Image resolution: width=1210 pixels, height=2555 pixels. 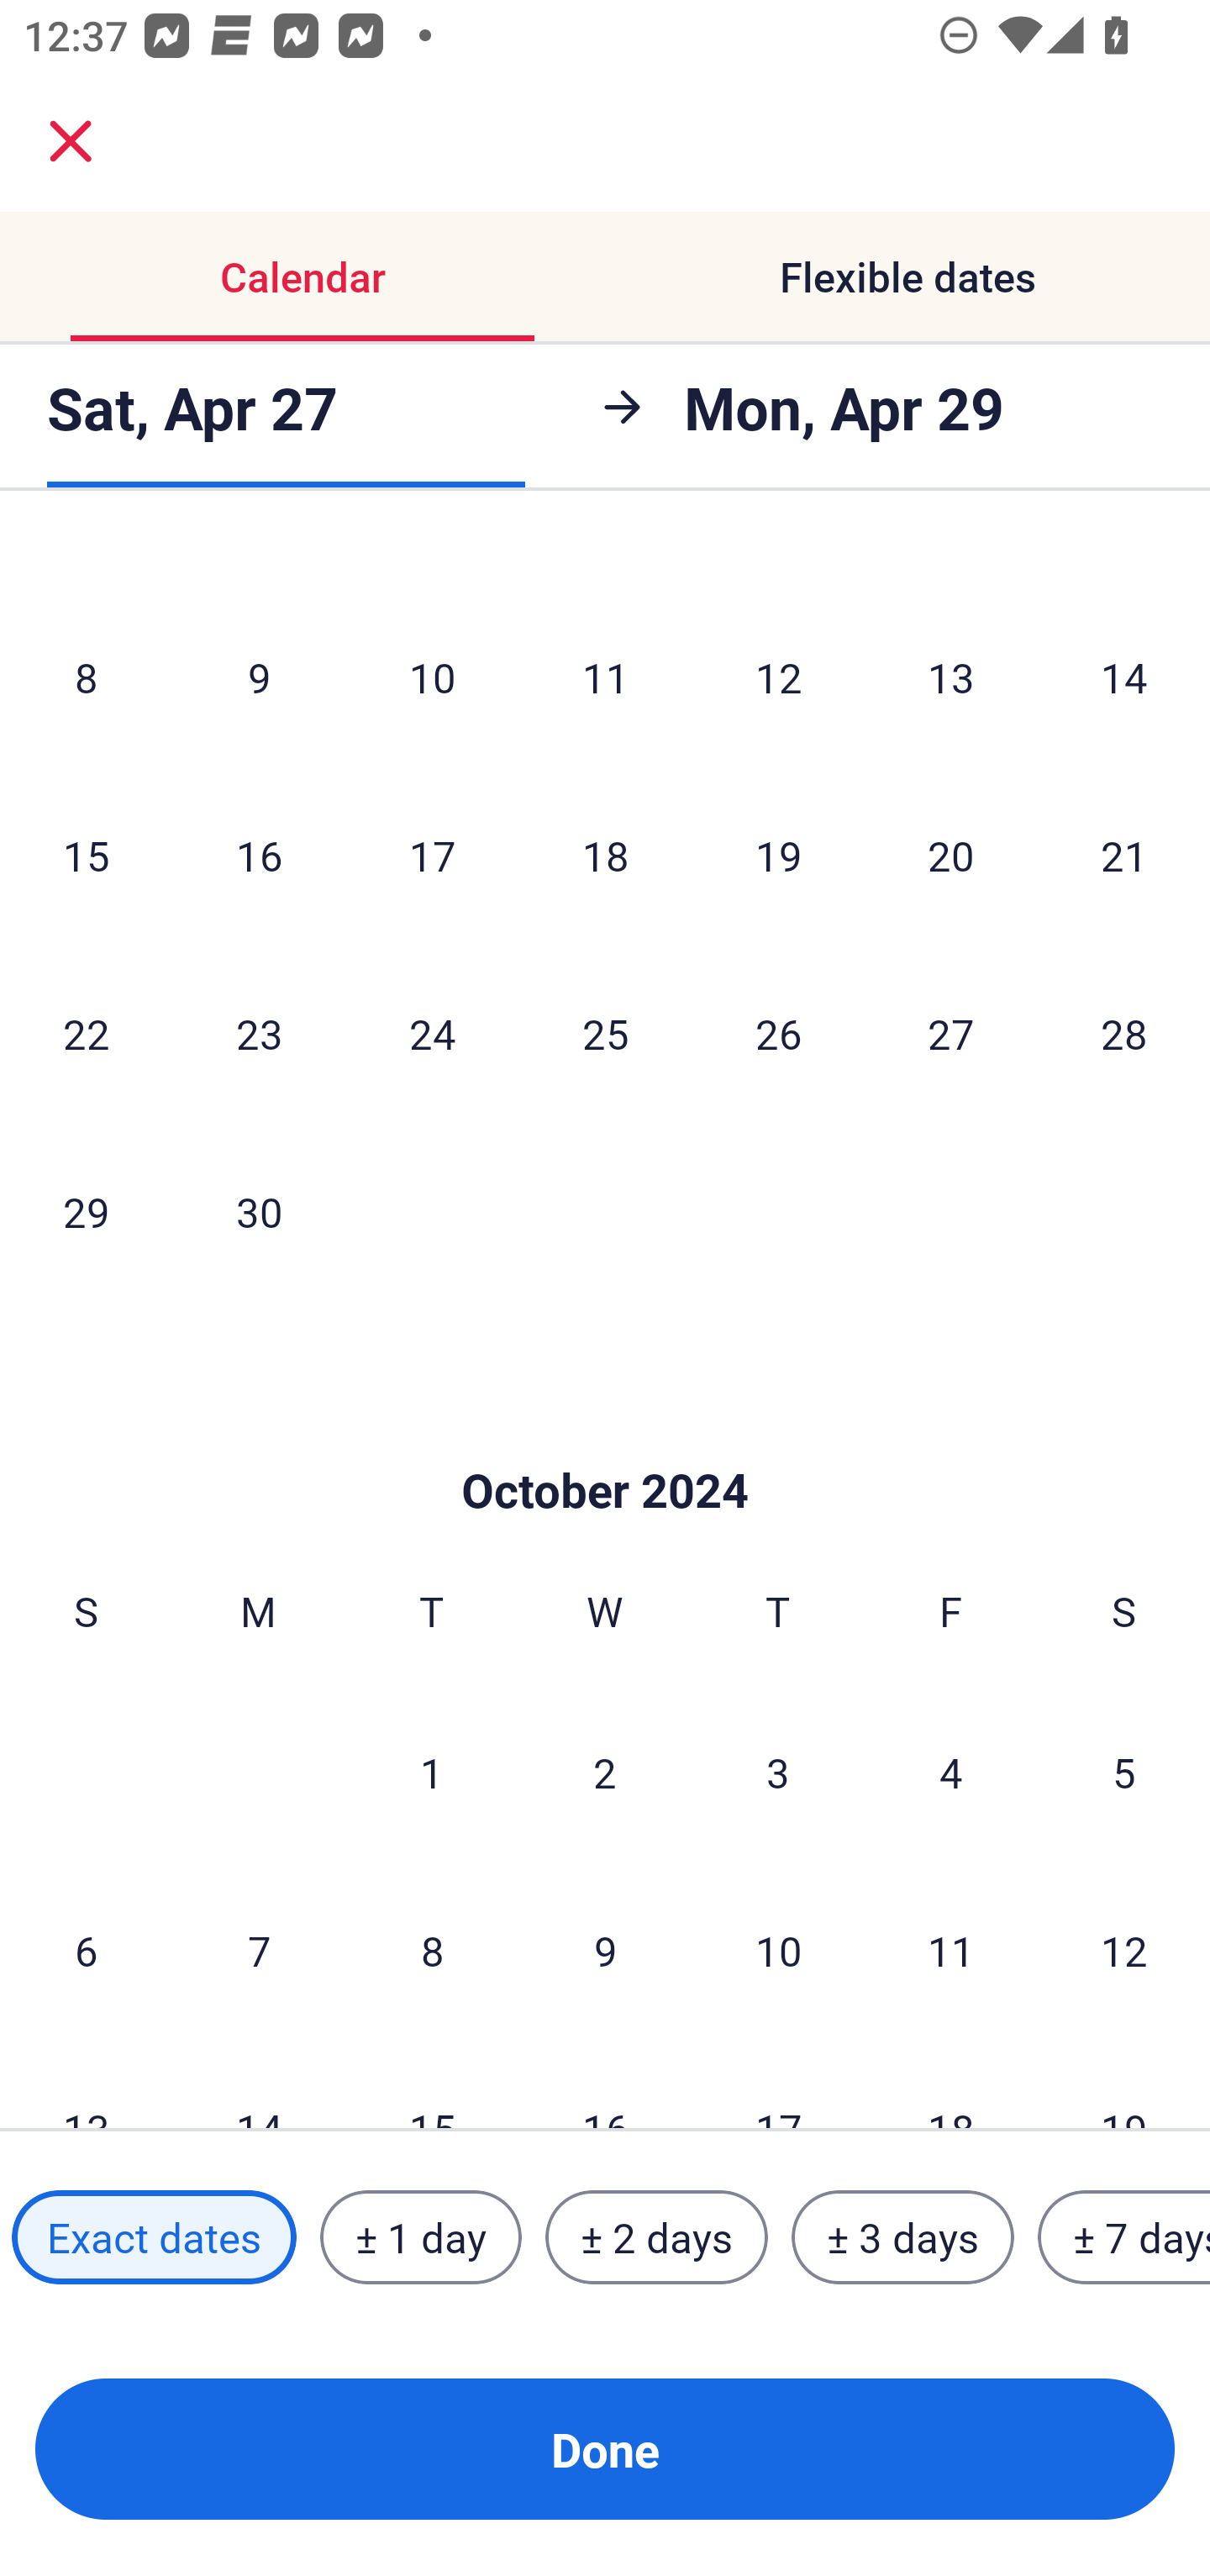 I want to click on ± 1 day, so click(x=420, y=2236).